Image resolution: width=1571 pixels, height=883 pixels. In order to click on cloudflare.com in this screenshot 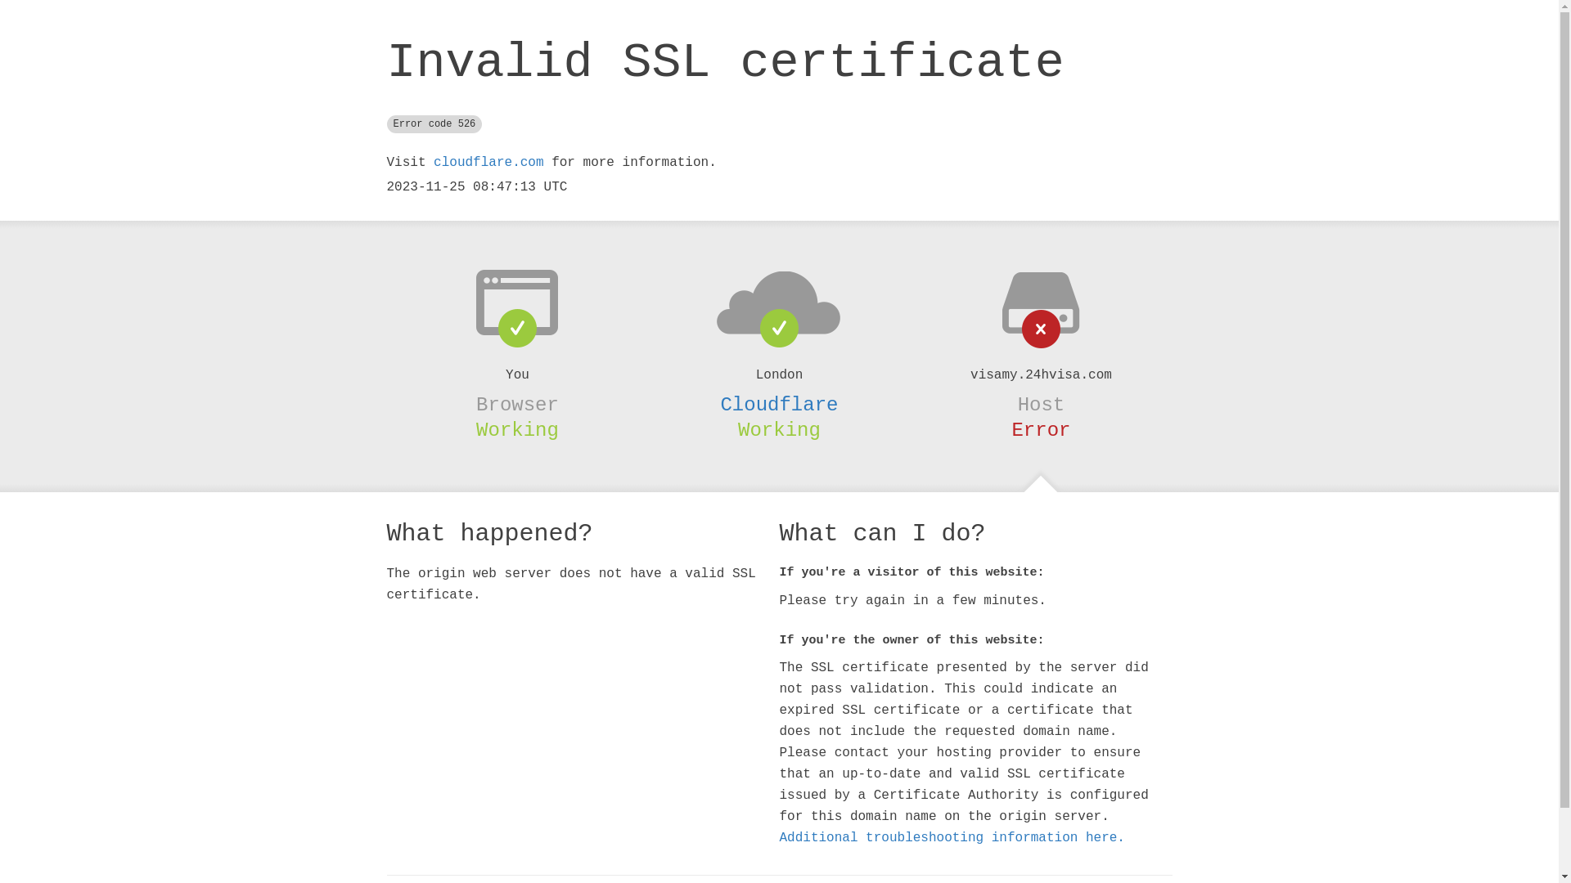, I will do `click(488, 163)`.